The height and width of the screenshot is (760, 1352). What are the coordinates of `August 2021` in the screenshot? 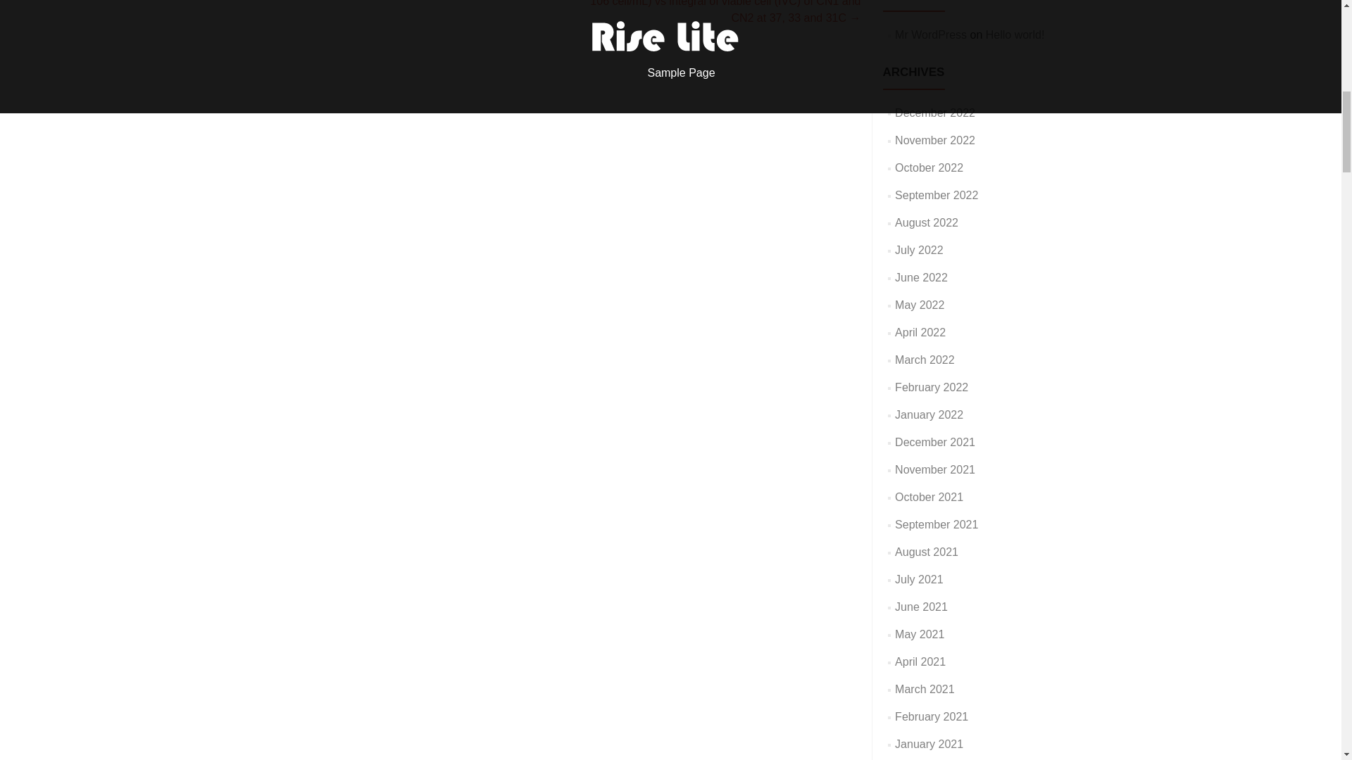 It's located at (927, 552).